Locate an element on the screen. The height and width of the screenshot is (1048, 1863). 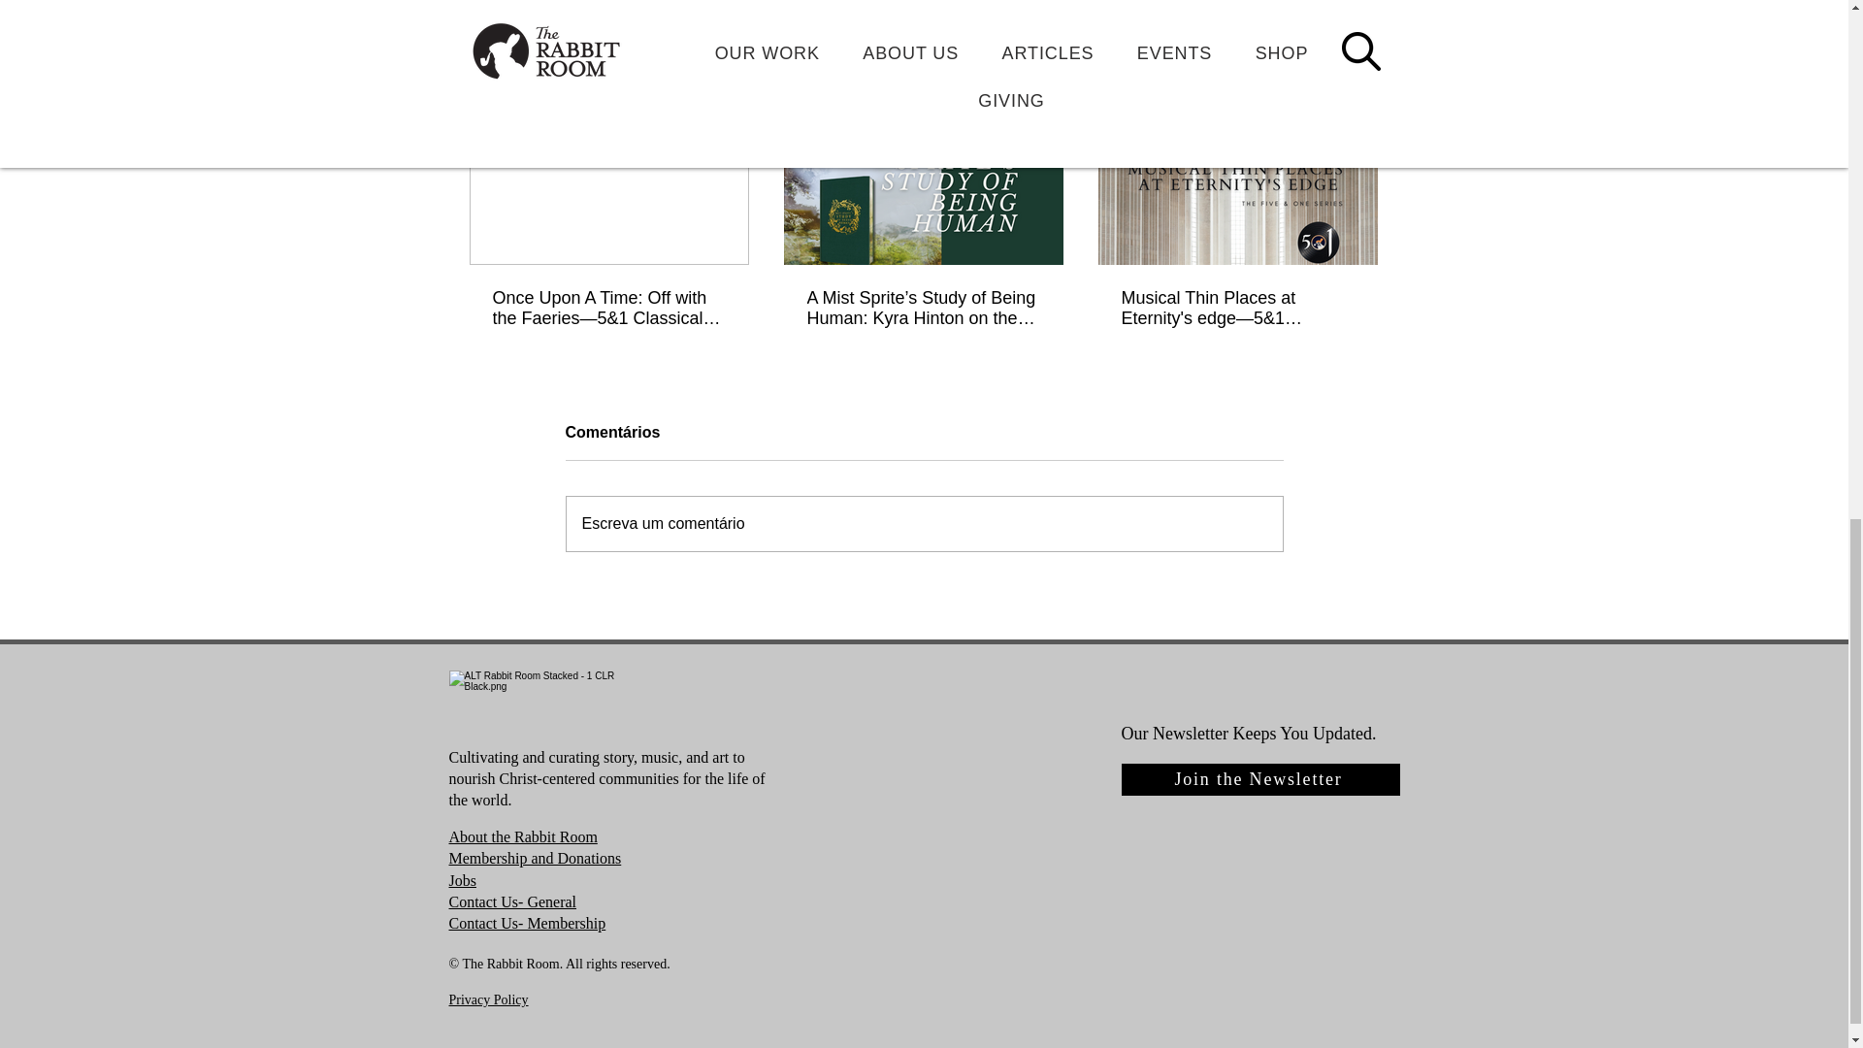
About the Rabbit Room is located at coordinates (522, 836).